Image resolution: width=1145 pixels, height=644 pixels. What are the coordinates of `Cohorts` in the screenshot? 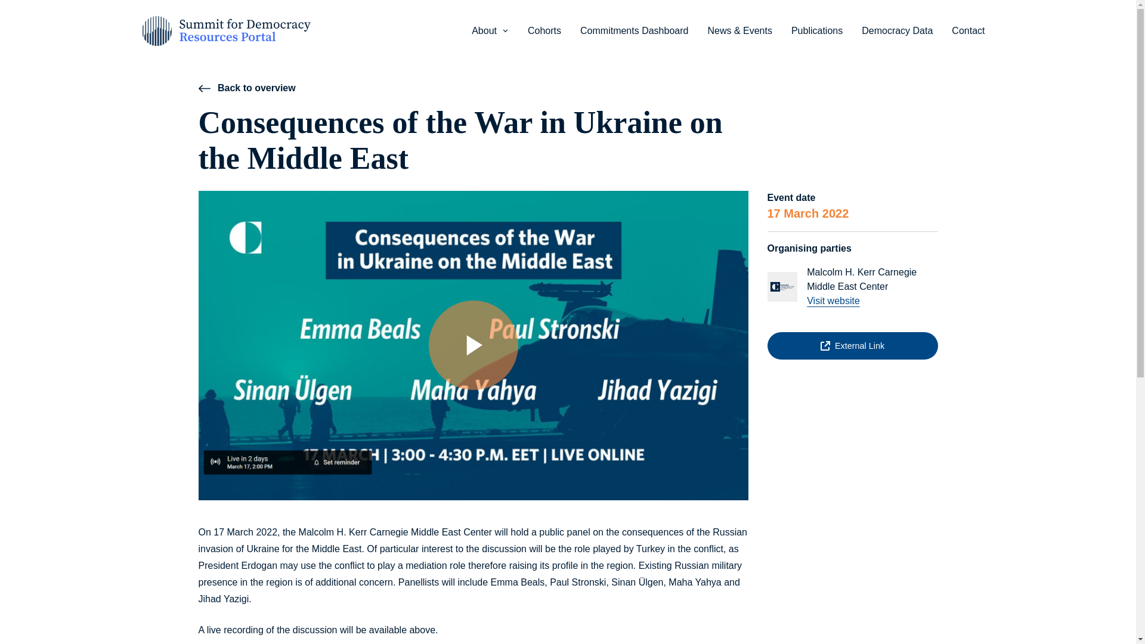 It's located at (544, 30).